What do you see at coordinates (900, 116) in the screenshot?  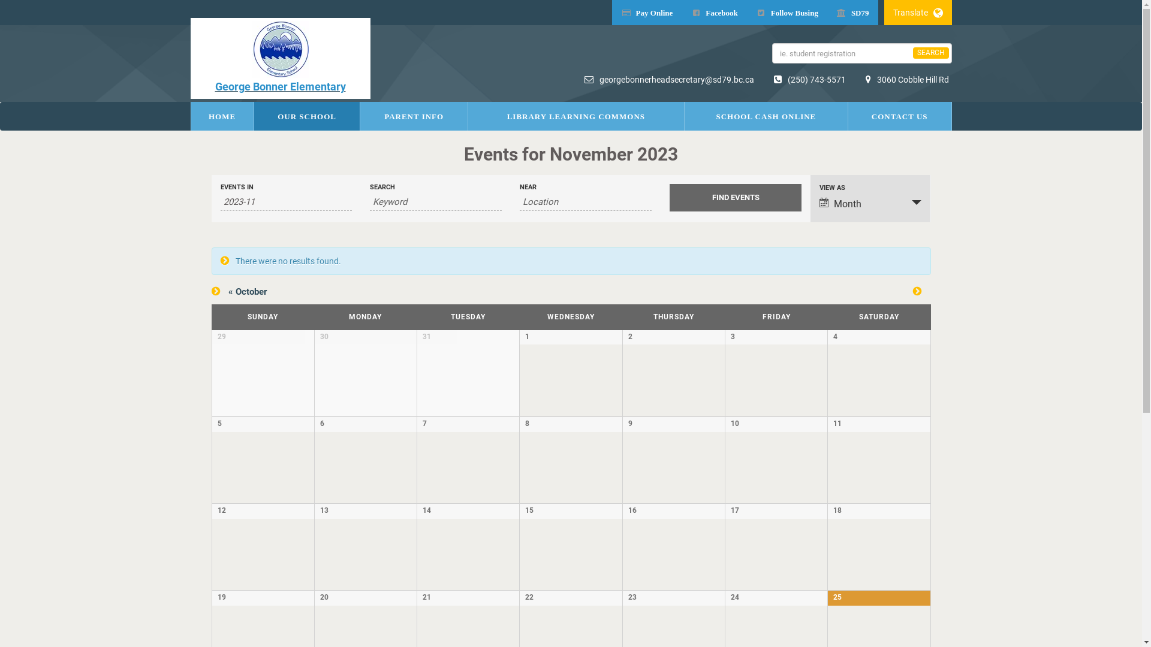 I see `CONTACT US` at bounding box center [900, 116].